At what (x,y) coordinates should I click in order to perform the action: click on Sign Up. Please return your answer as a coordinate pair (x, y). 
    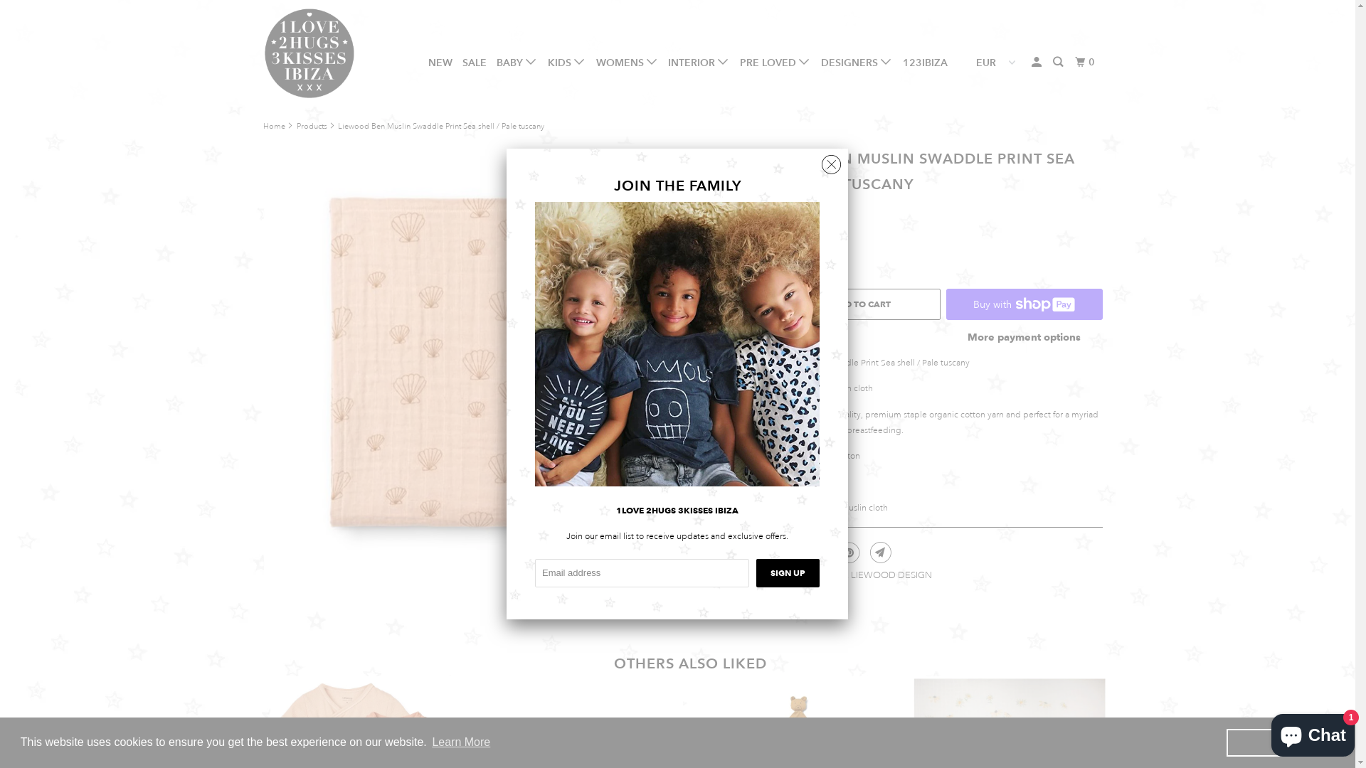
    Looking at the image, I should click on (788, 573).